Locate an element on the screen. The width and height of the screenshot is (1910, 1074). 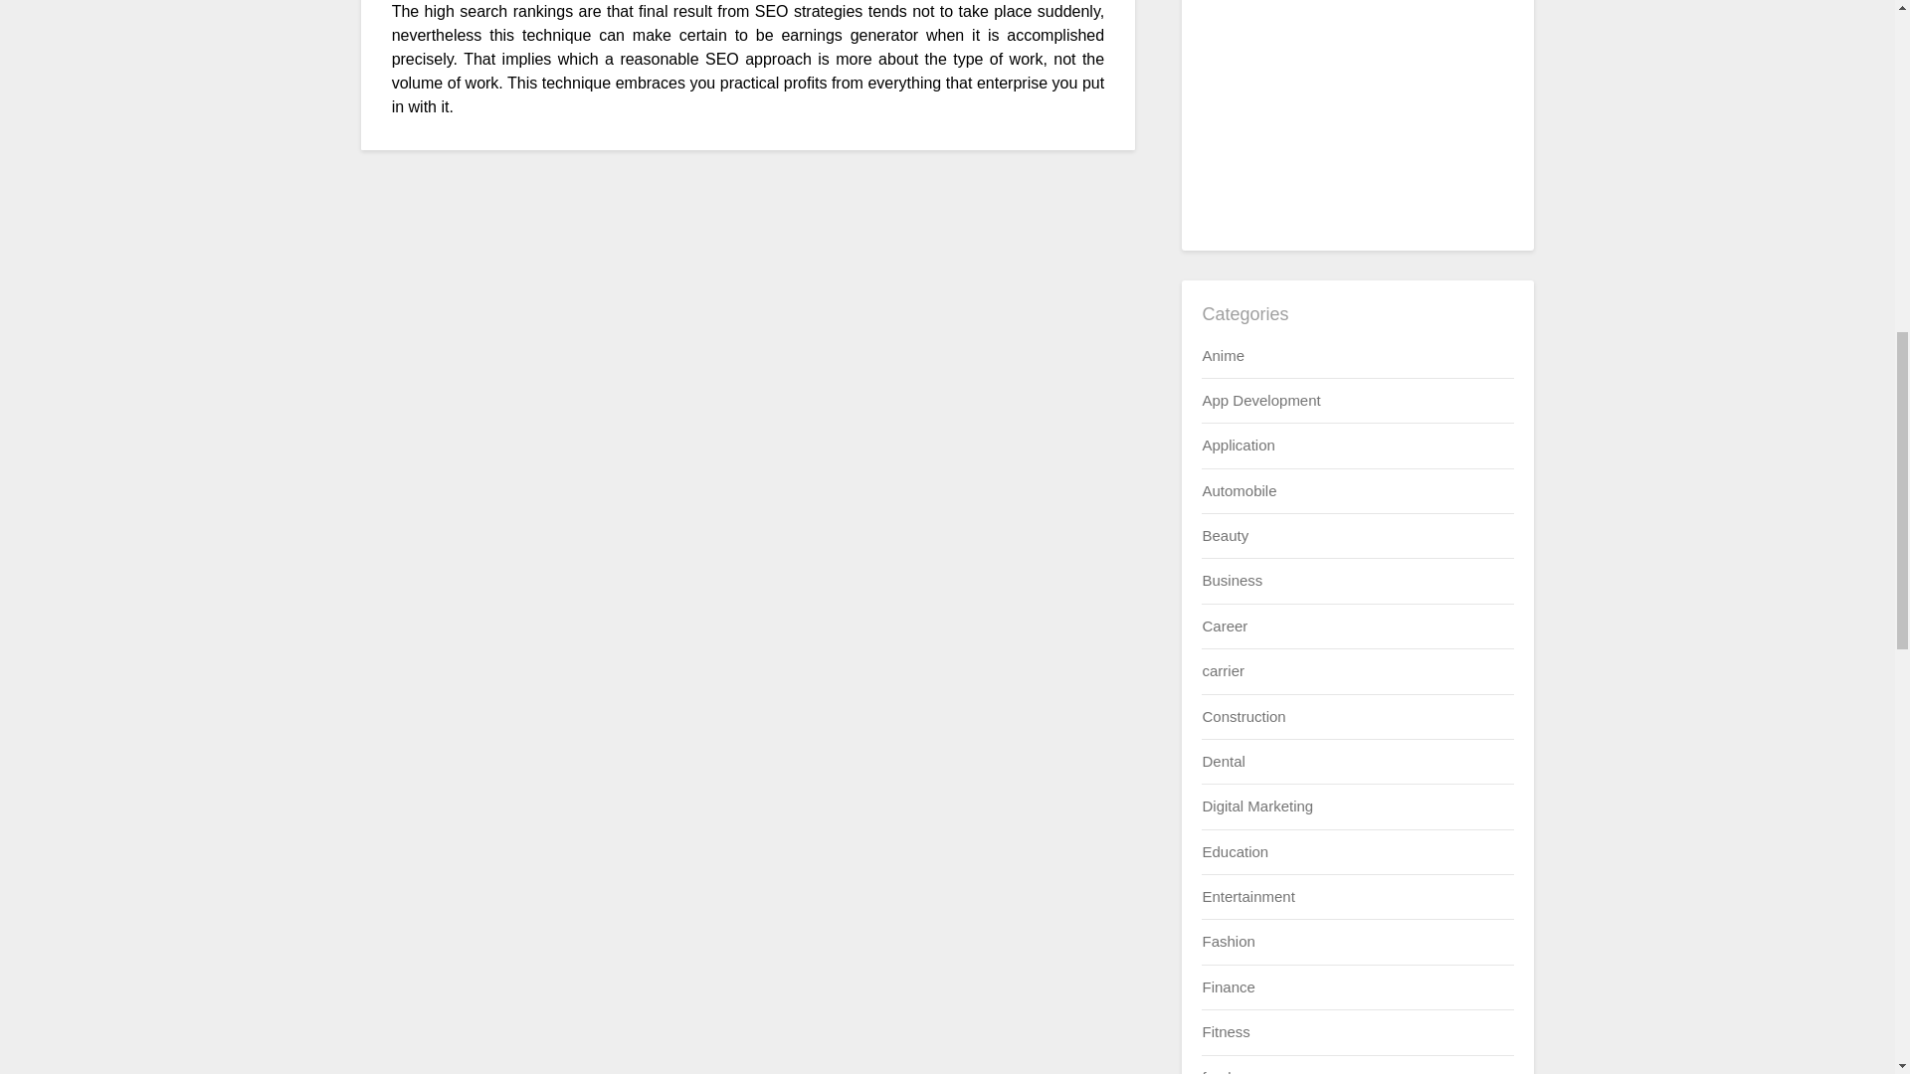
food is located at coordinates (1216, 1070).